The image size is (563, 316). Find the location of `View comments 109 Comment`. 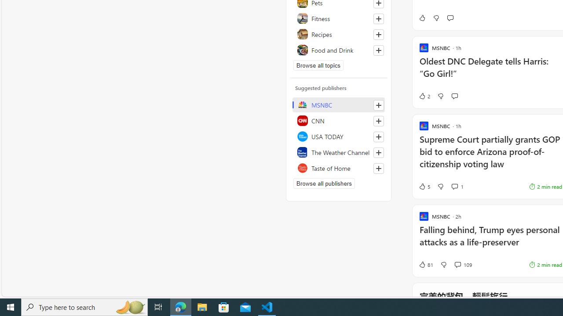

View comments 109 Comment is located at coordinates (463, 264).